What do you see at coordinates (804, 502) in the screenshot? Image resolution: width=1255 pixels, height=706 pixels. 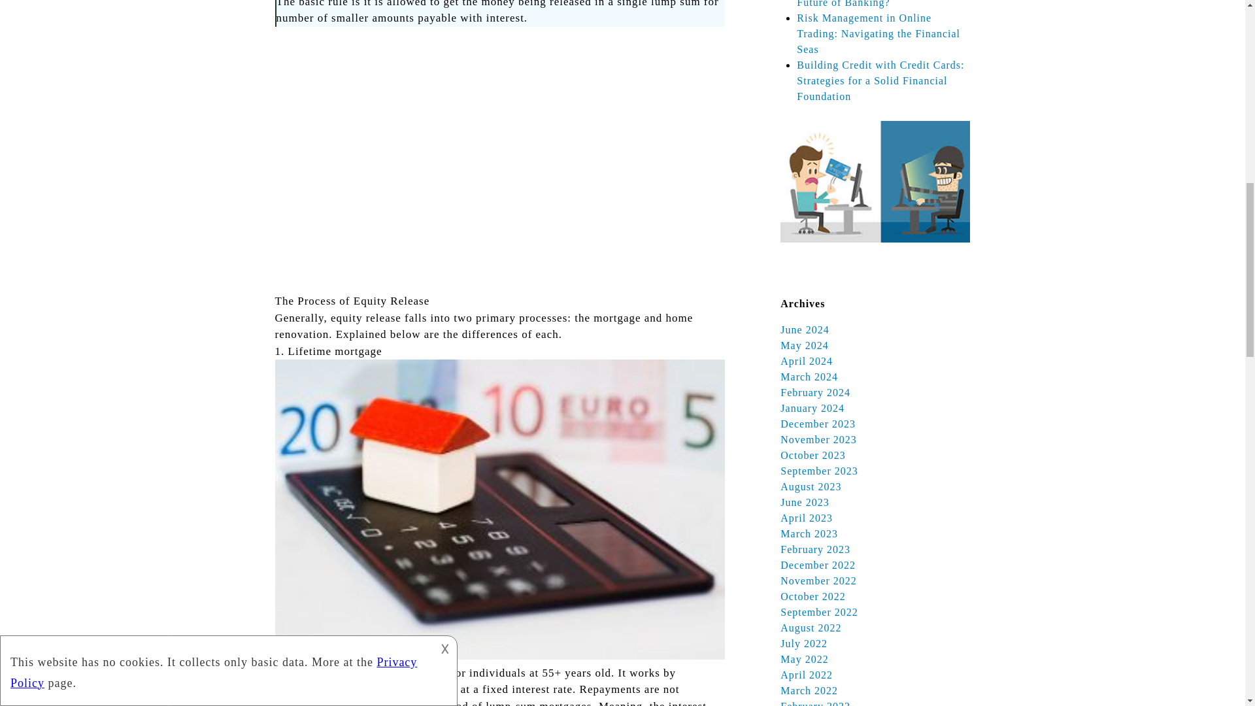 I see `June 2023` at bounding box center [804, 502].